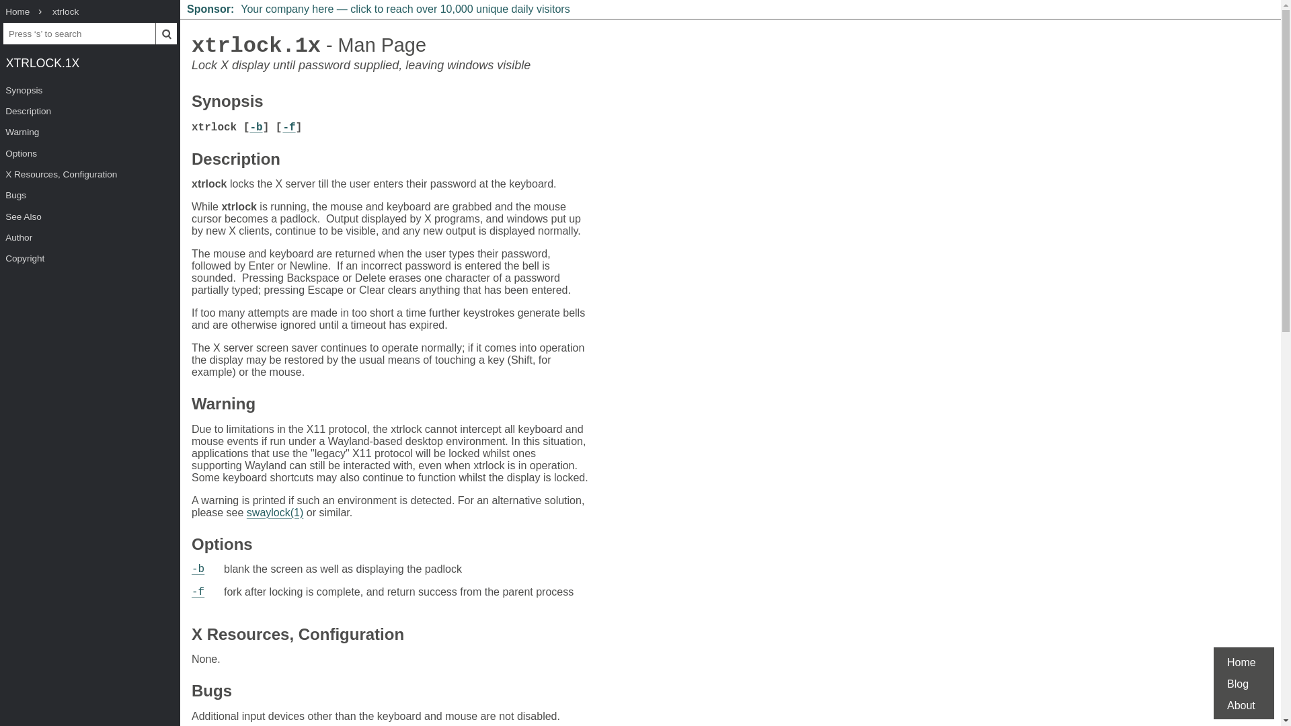 The height and width of the screenshot is (726, 1291). What do you see at coordinates (256, 128) in the screenshot?
I see `-b` at bounding box center [256, 128].